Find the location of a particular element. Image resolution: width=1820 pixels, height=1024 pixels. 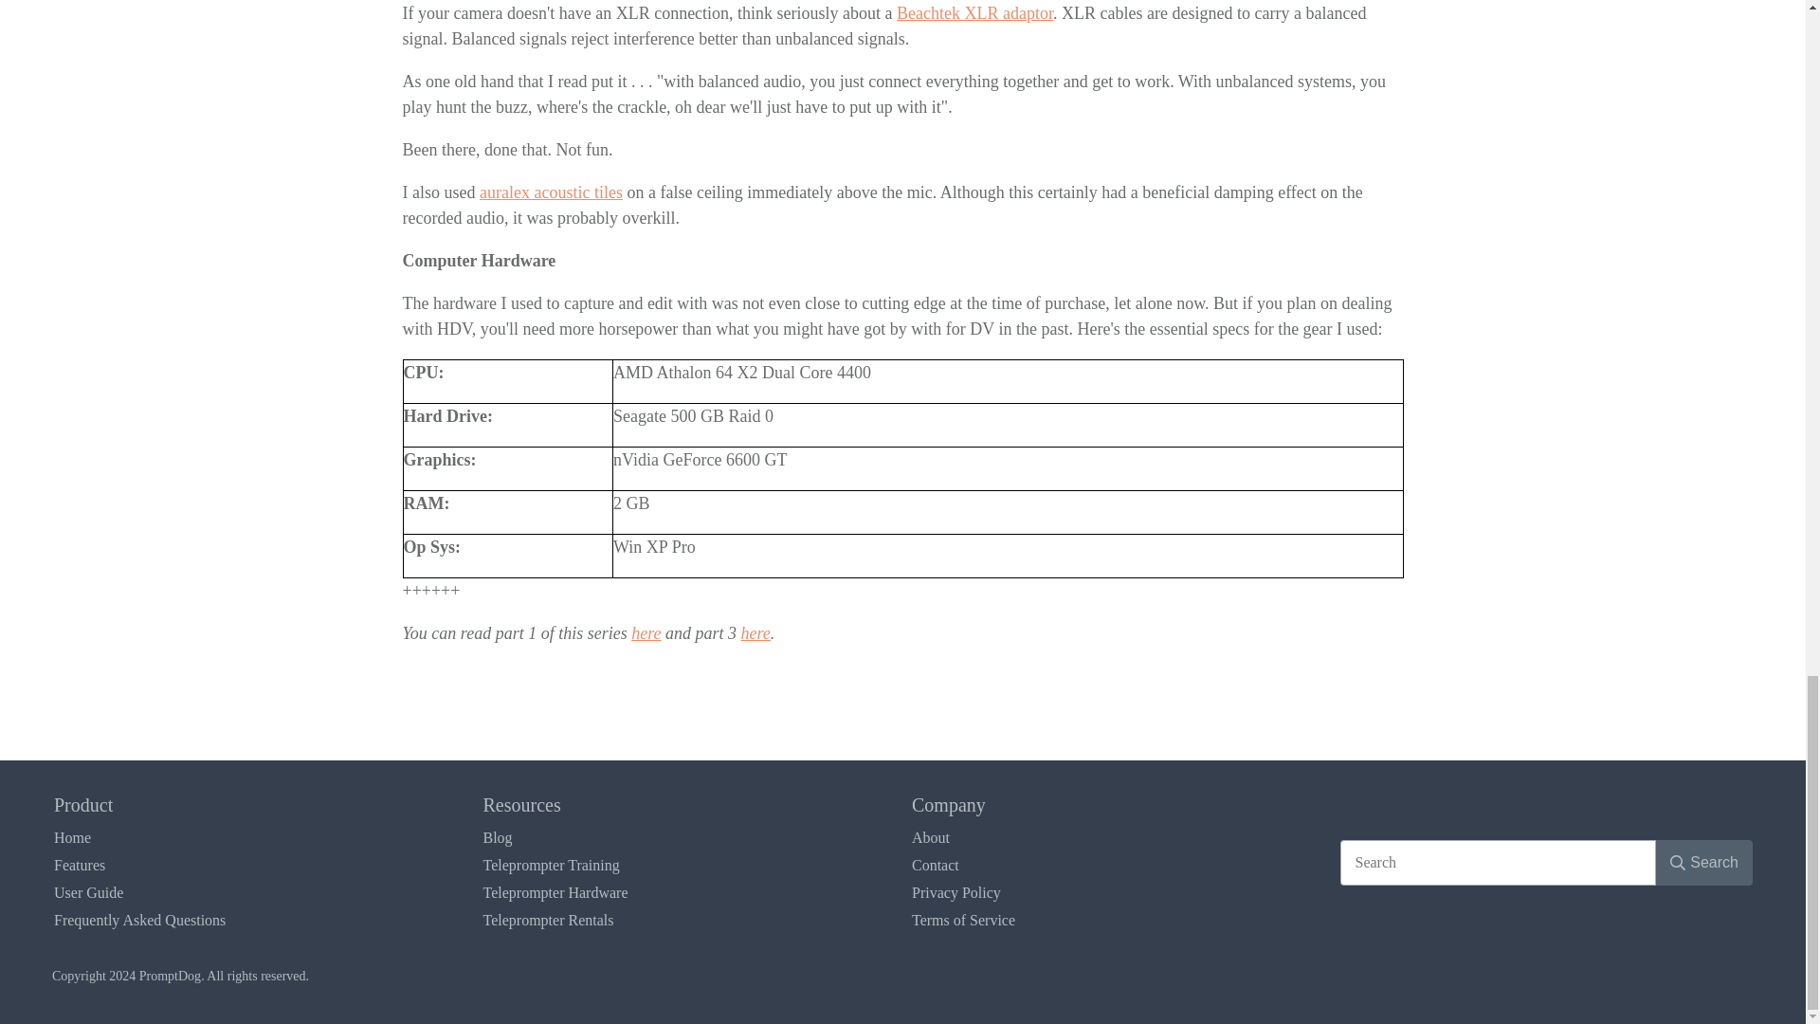

Privacy Policy is located at coordinates (955, 893).